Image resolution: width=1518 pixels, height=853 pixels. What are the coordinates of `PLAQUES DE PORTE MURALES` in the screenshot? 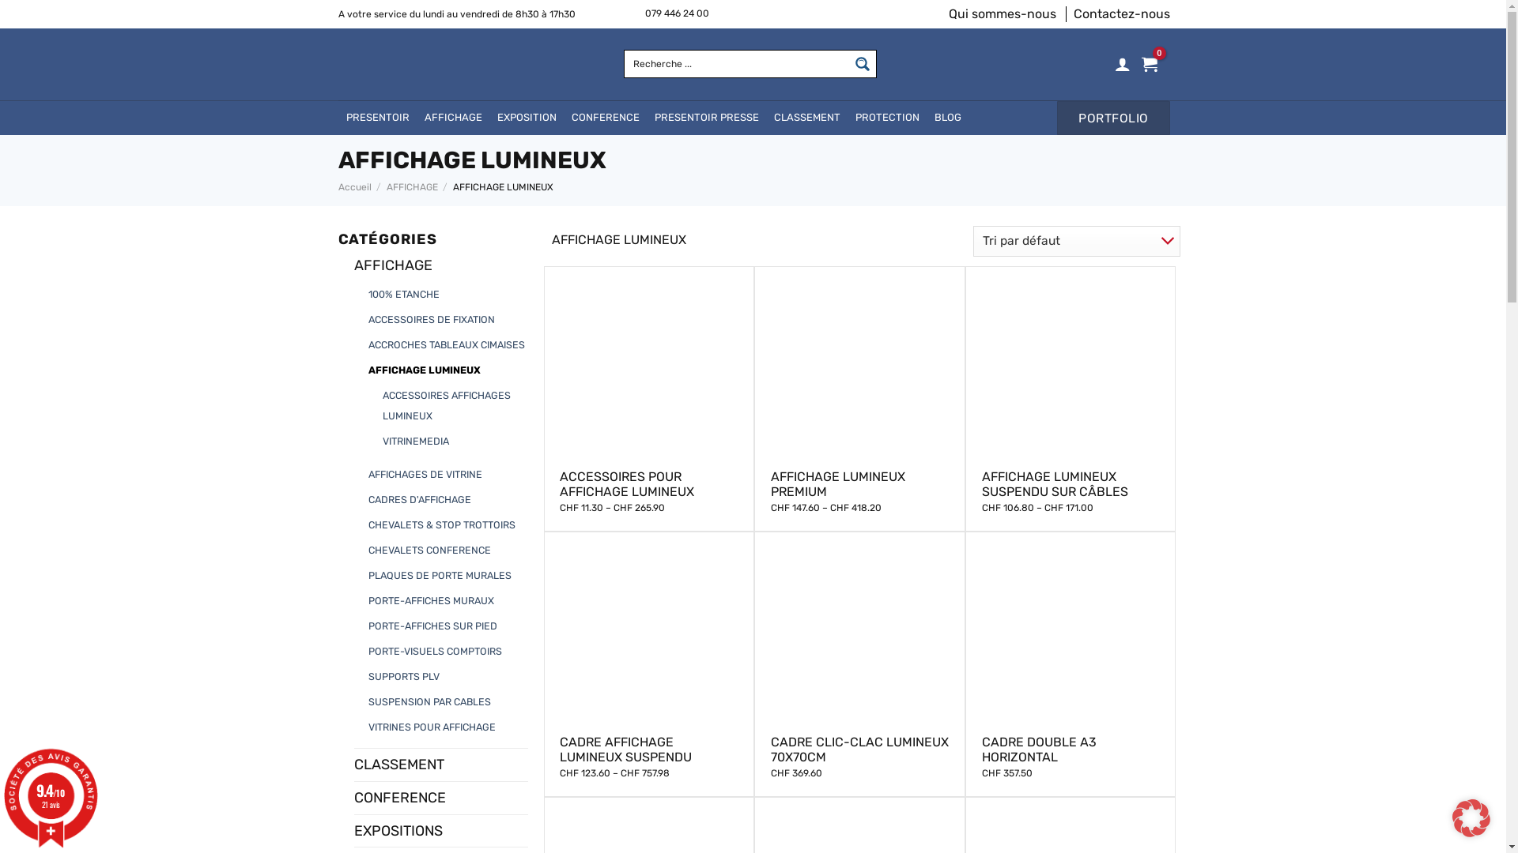 It's located at (440, 576).